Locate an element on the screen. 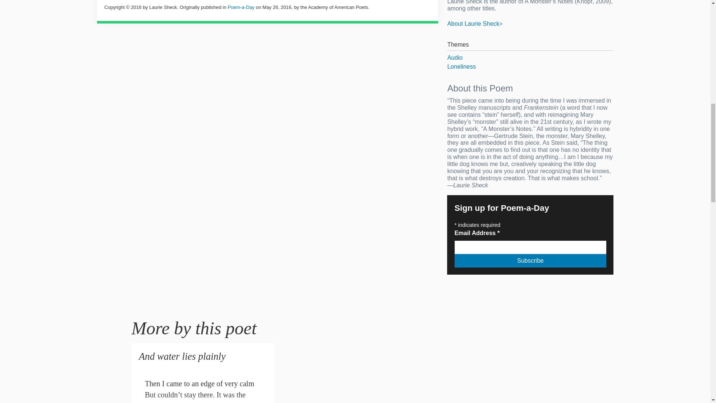  About Laurie Sheck is located at coordinates (474, 24).